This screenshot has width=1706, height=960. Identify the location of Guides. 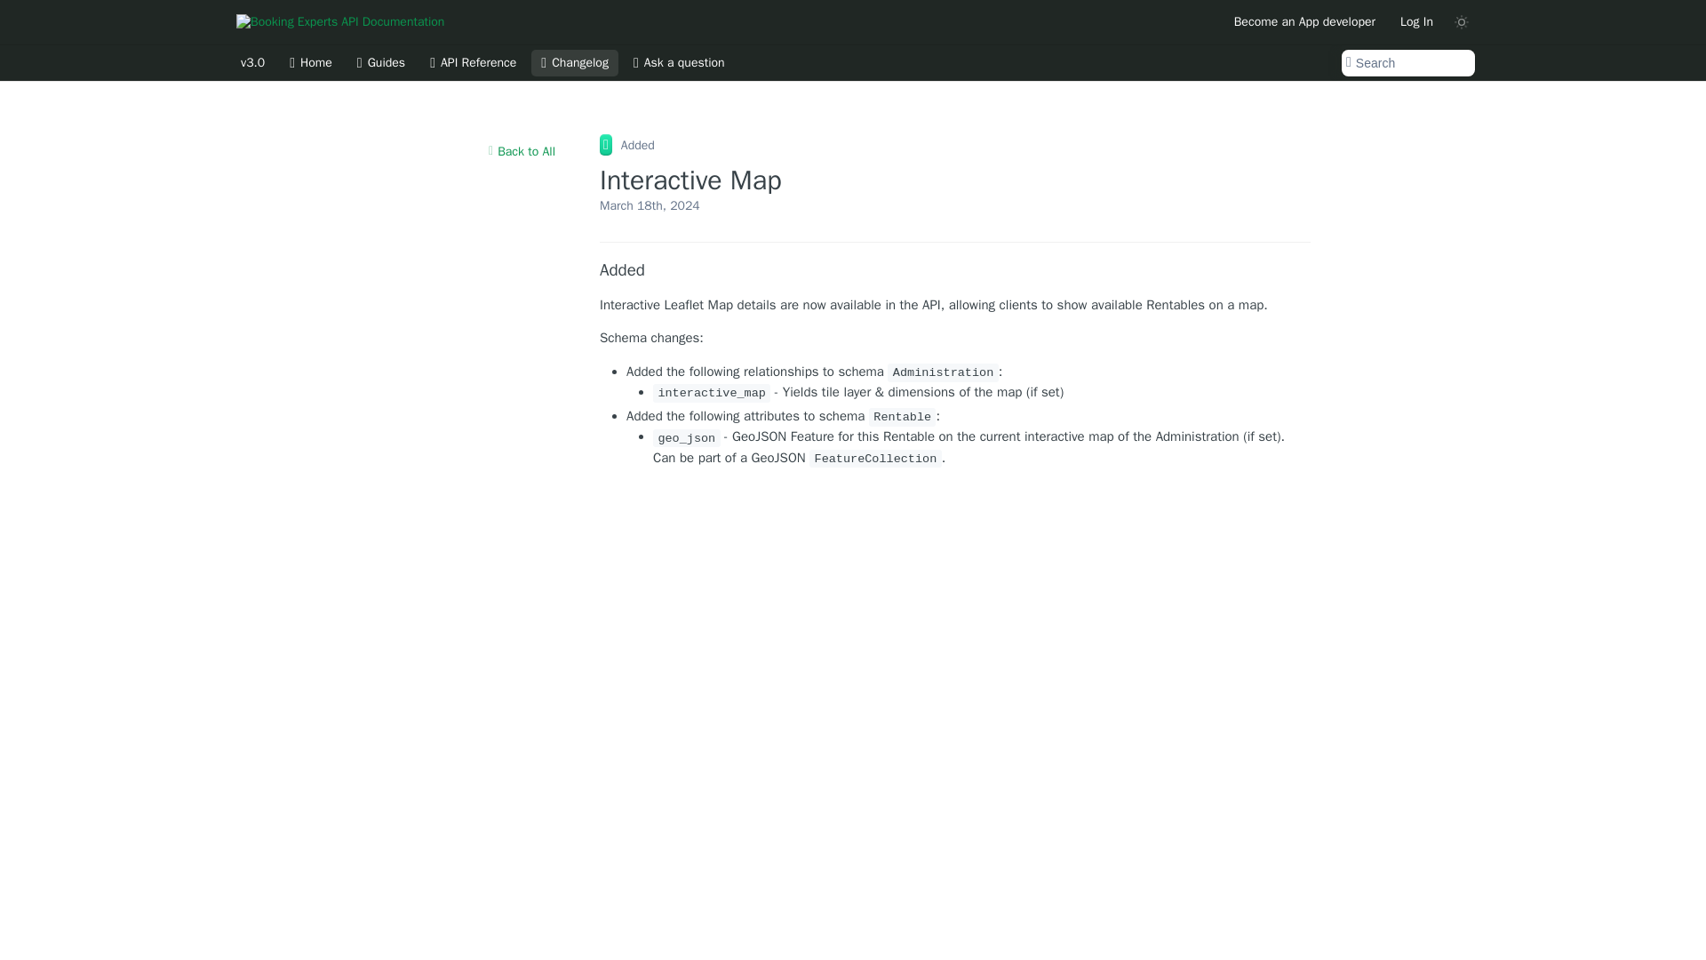
(380, 63).